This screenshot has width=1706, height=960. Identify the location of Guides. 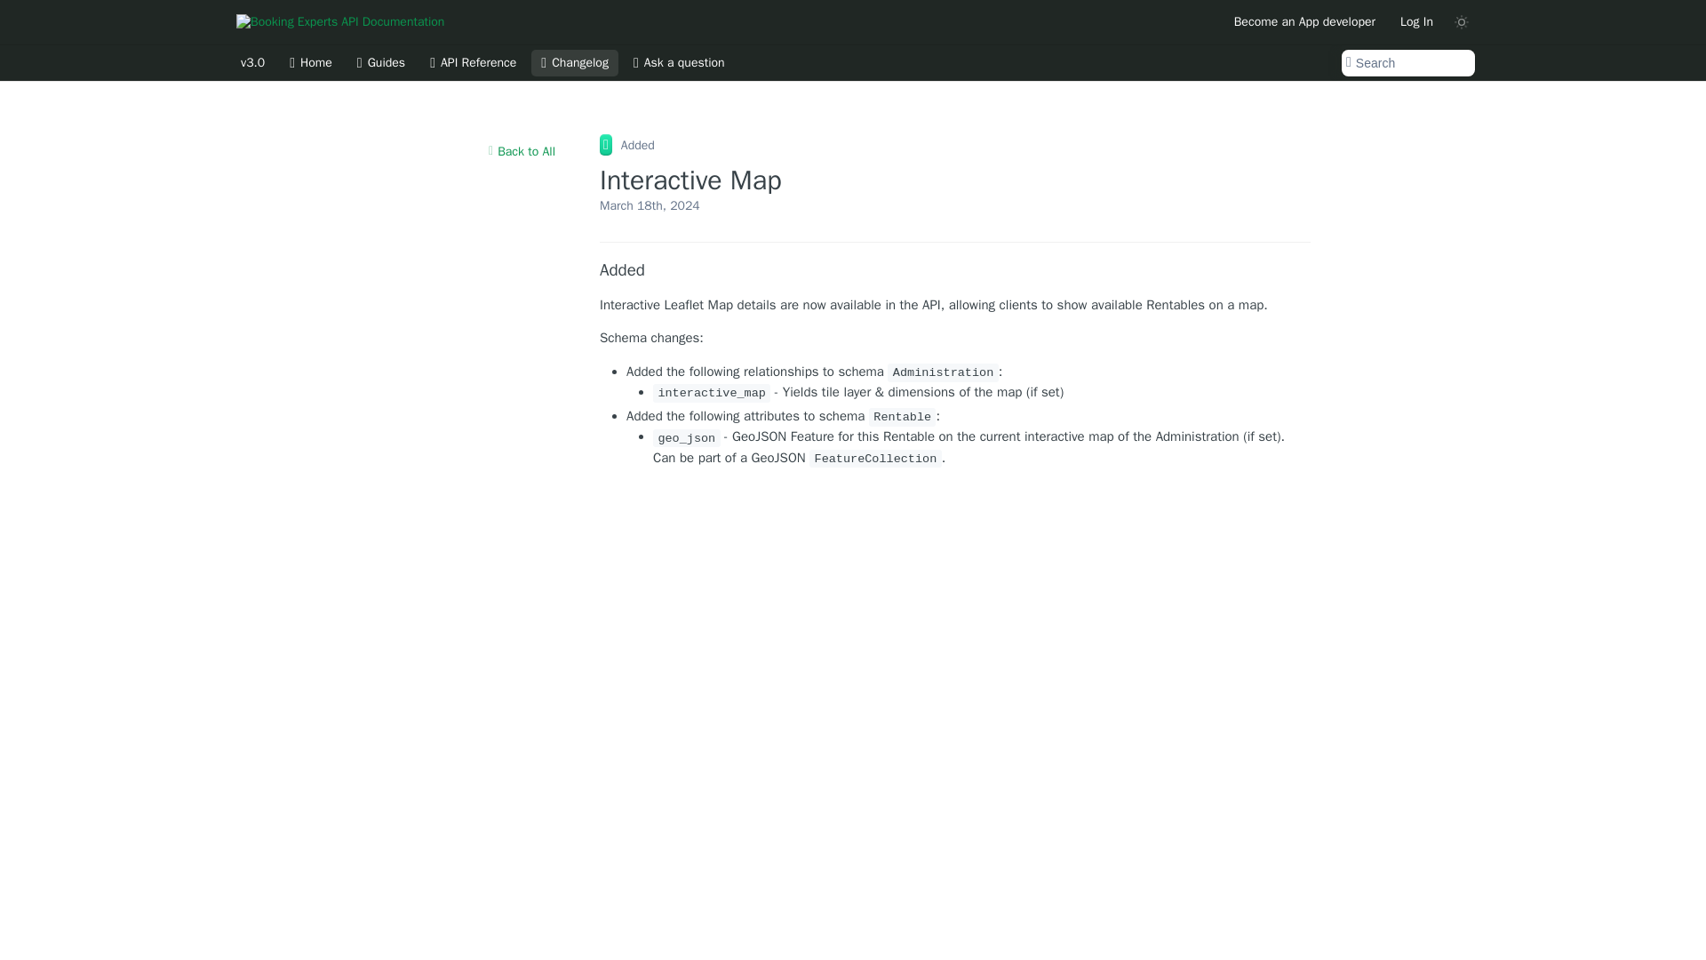
(380, 63).